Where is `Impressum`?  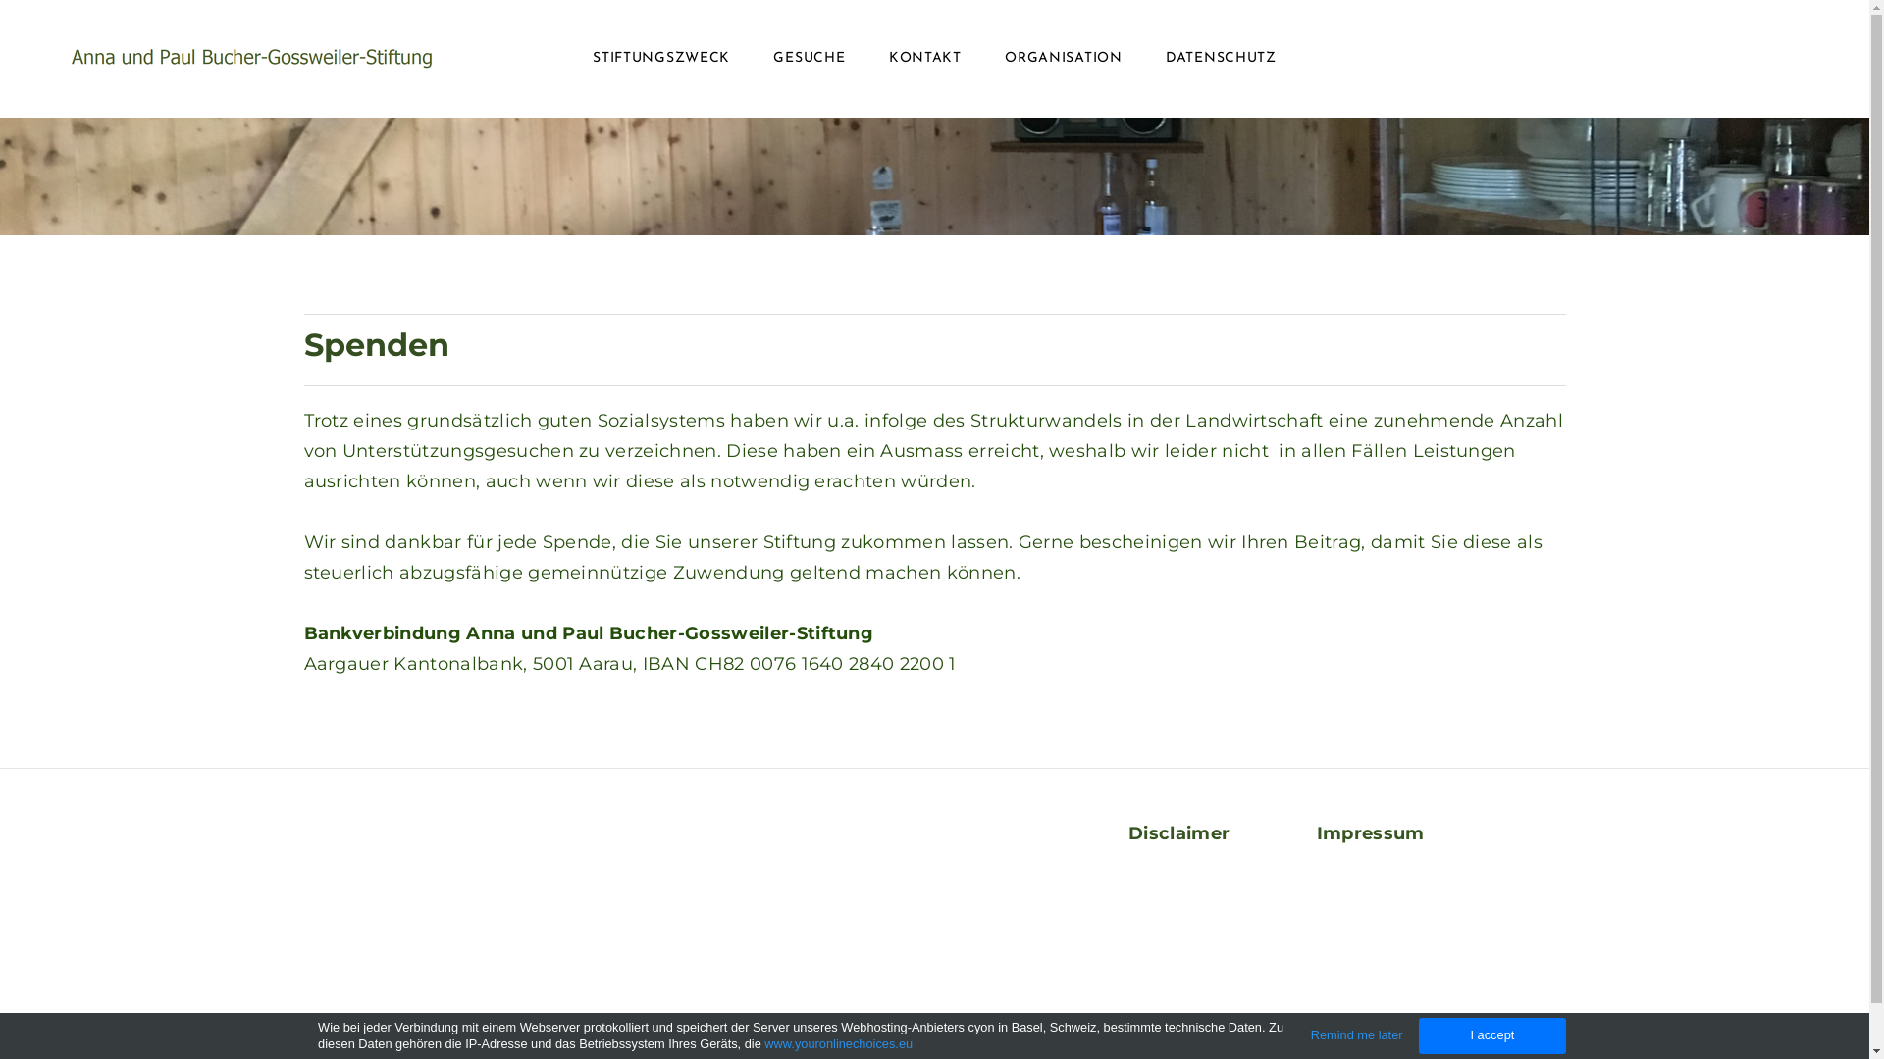 Impressum is located at coordinates (1371, 833).